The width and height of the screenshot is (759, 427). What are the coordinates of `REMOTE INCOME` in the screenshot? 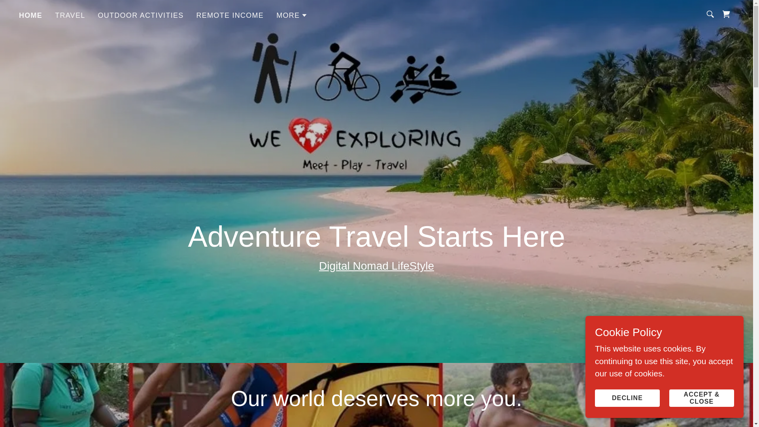 It's located at (230, 15).